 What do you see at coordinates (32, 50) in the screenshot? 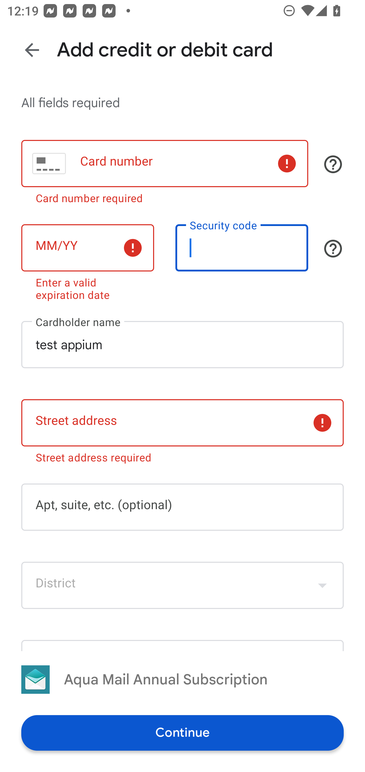
I see `Back` at bounding box center [32, 50].